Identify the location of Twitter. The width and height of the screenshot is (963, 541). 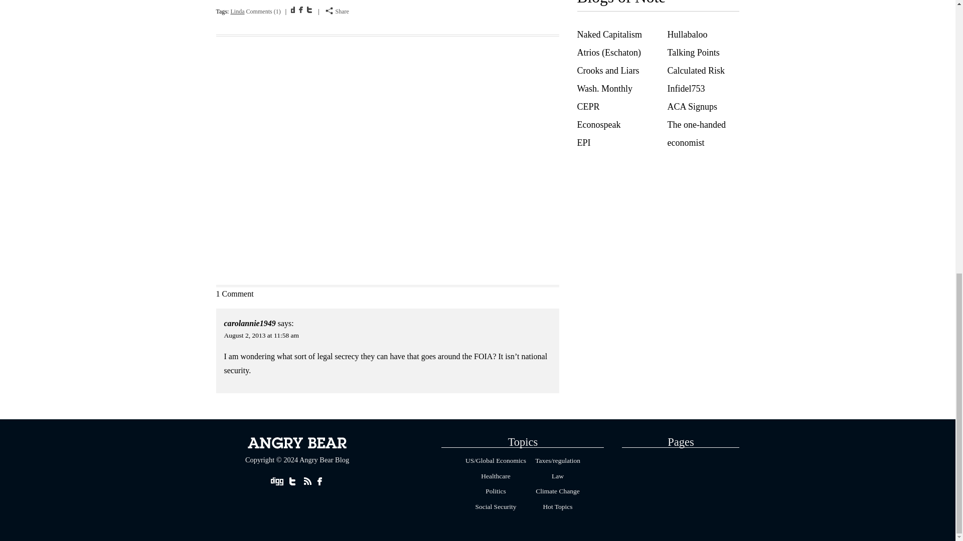
(310, 9).